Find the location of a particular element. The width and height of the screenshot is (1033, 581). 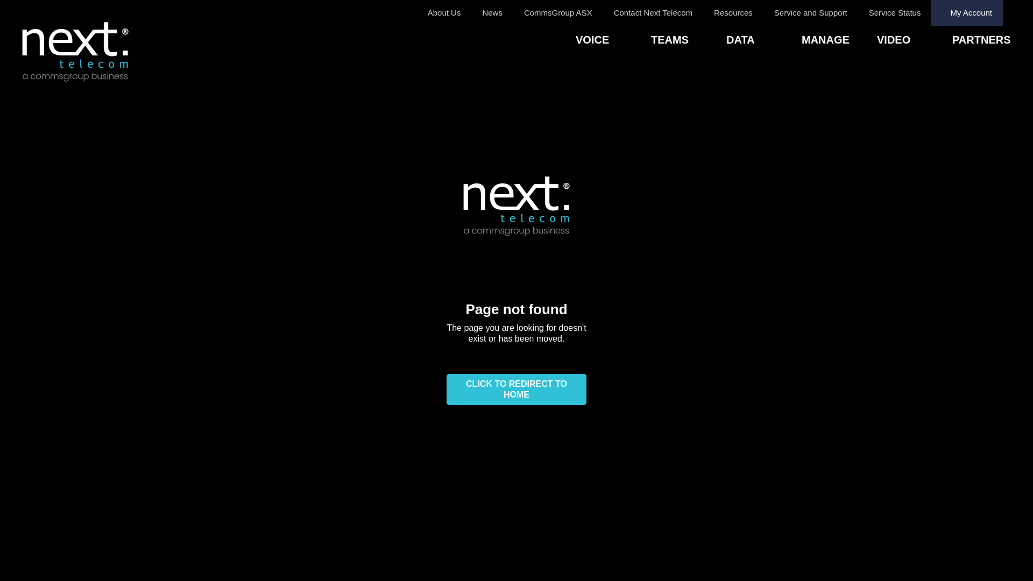

Resources is located at coordinates (733, 13).